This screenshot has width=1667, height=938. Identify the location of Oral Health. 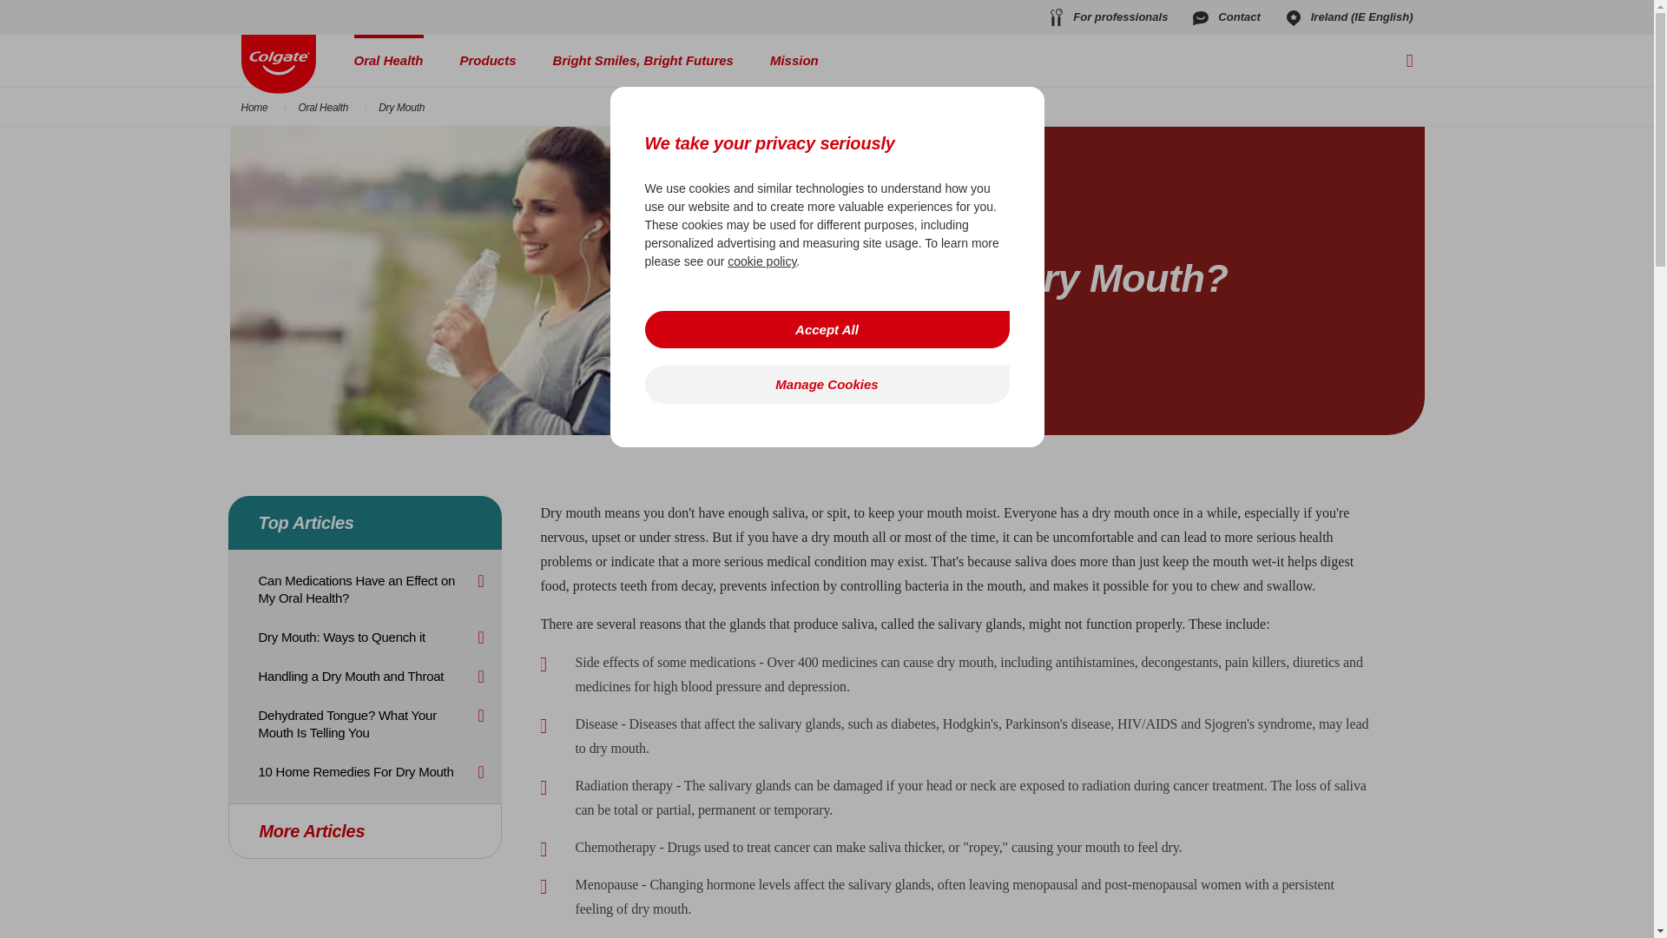
(388, 61).